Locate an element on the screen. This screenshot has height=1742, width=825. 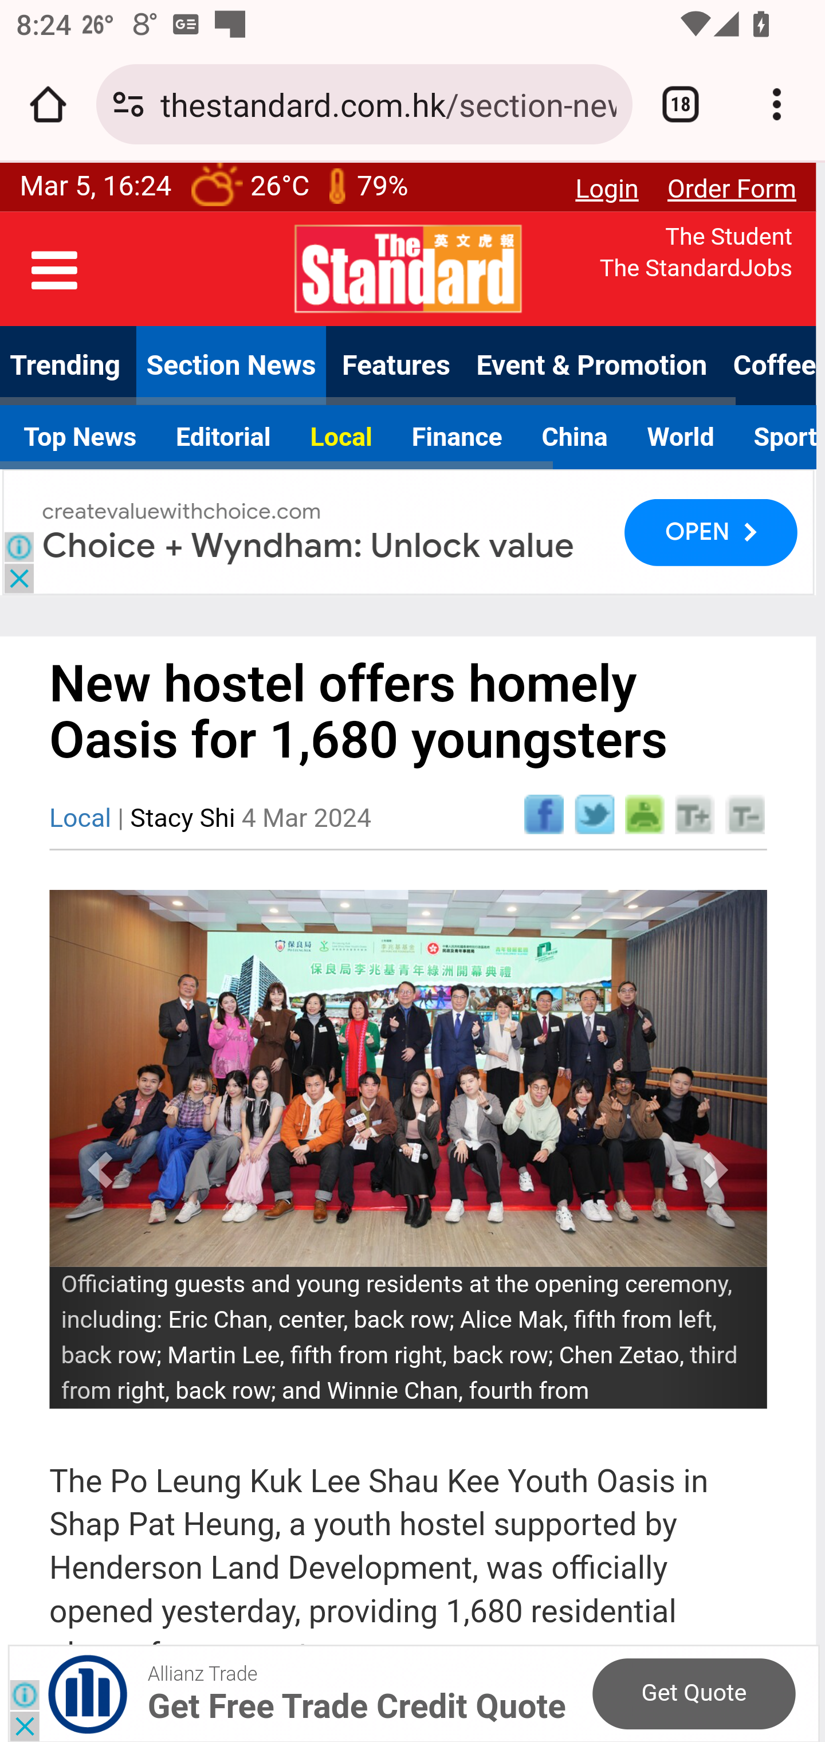
The Student is located at coordinates (729, 237).